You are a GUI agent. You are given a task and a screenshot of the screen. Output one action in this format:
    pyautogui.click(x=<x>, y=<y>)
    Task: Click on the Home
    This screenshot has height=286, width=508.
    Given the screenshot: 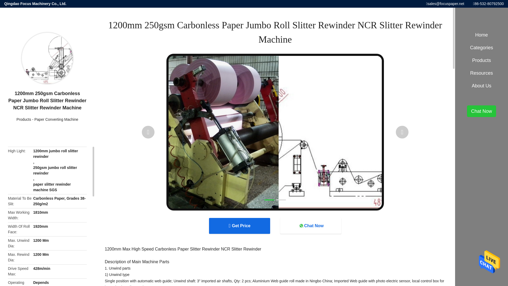 What is the action you would take?
    pyautogui.click(x=482, y=35)
    